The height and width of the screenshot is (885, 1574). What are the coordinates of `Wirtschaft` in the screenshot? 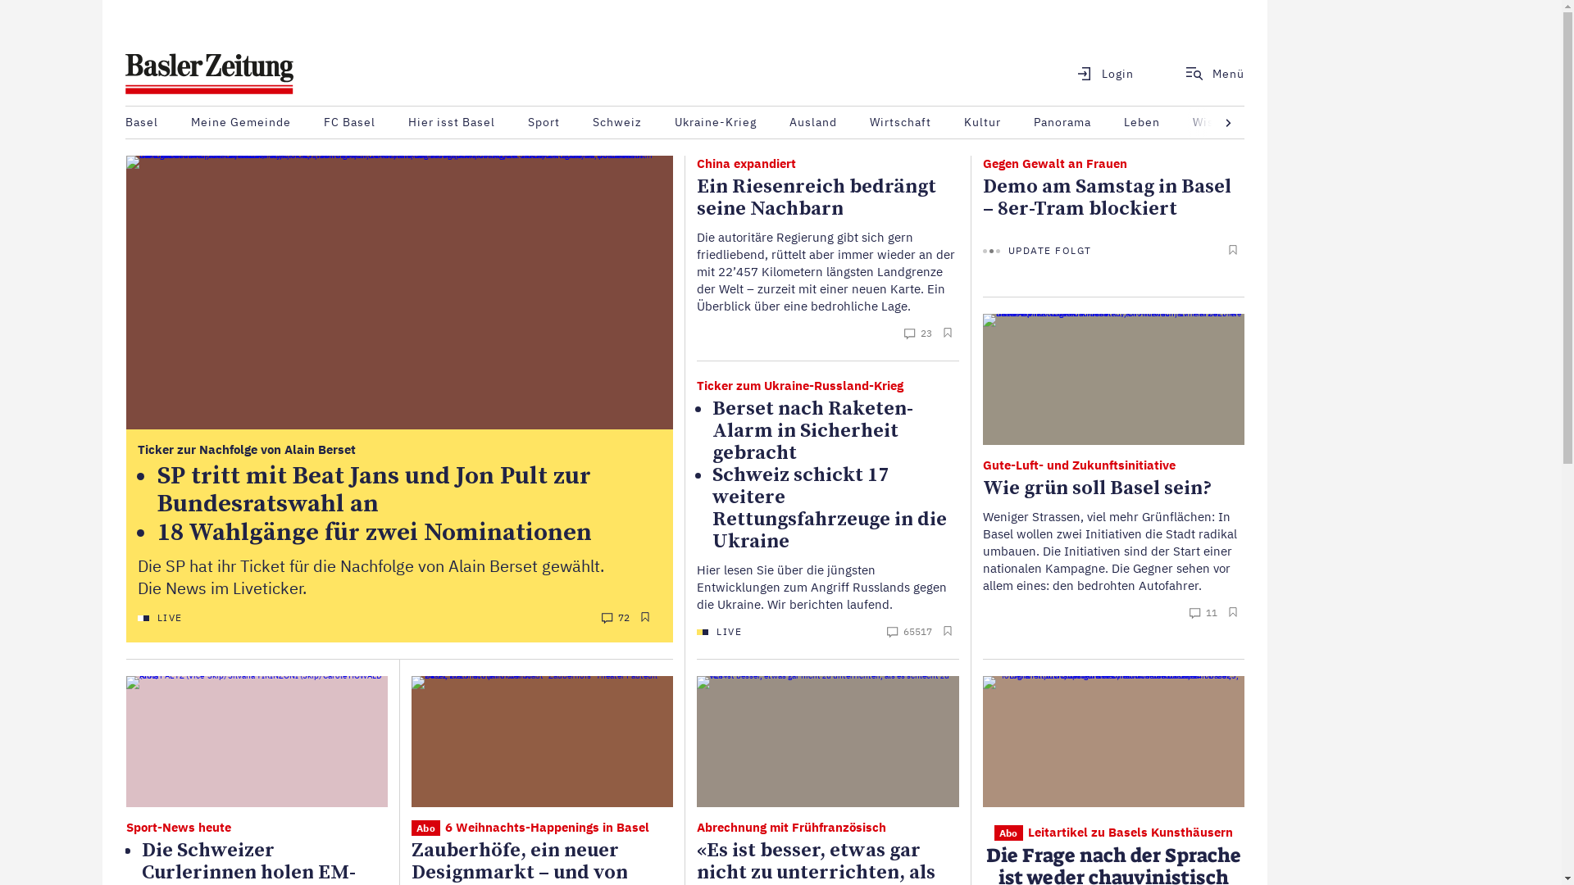 It's located at (900, 123).